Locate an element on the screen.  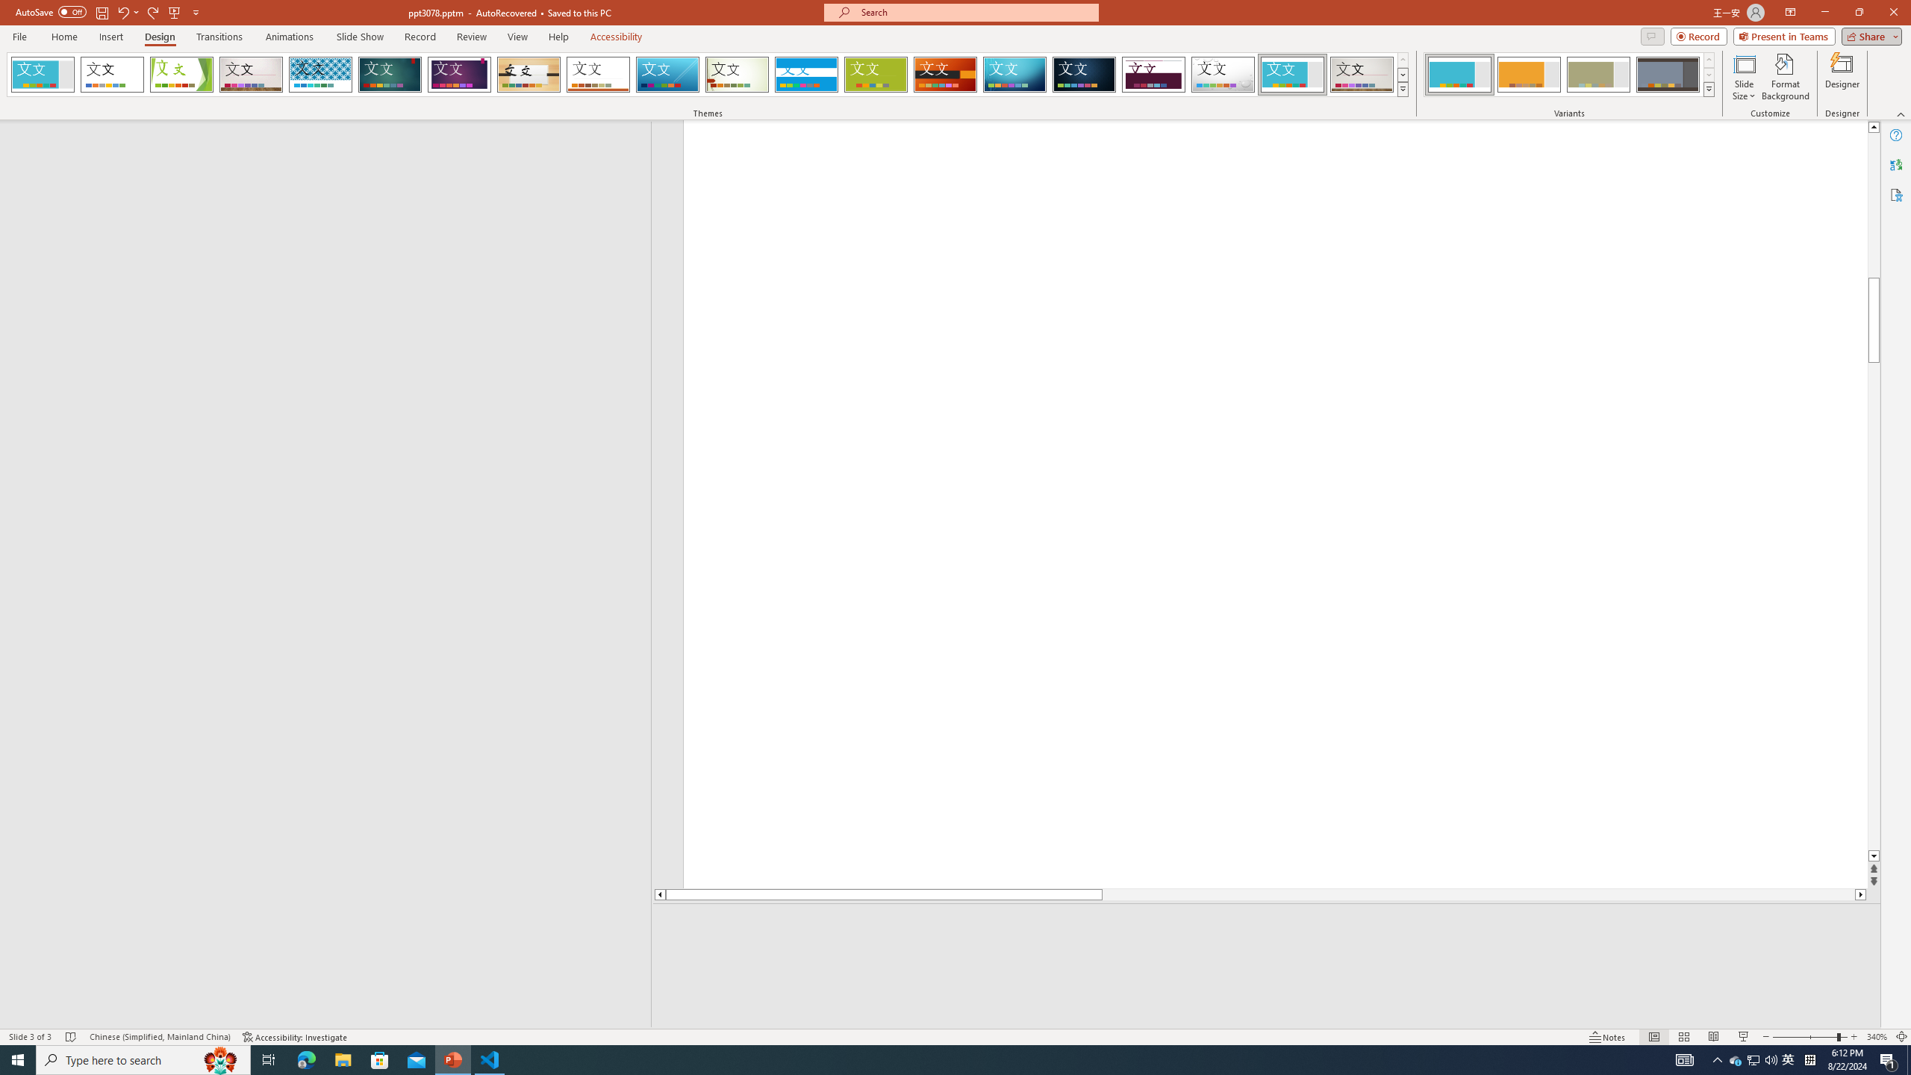
TextBox 7 is located at coordinates (1860, 215).